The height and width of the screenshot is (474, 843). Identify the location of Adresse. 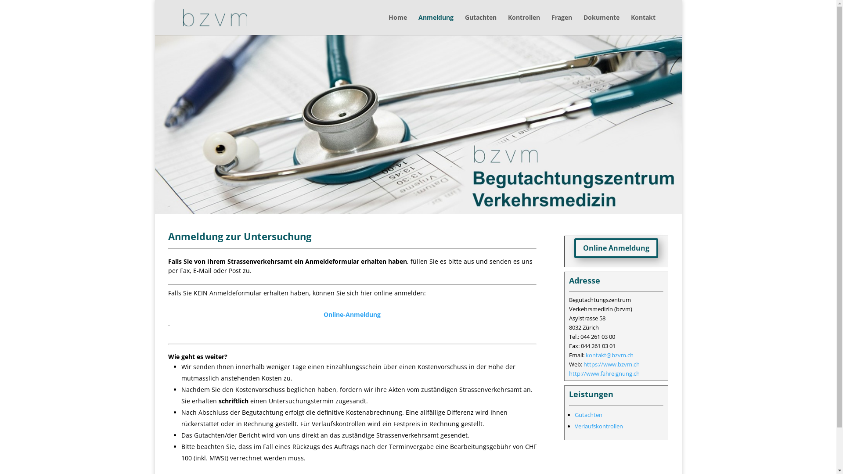
(585, 280).